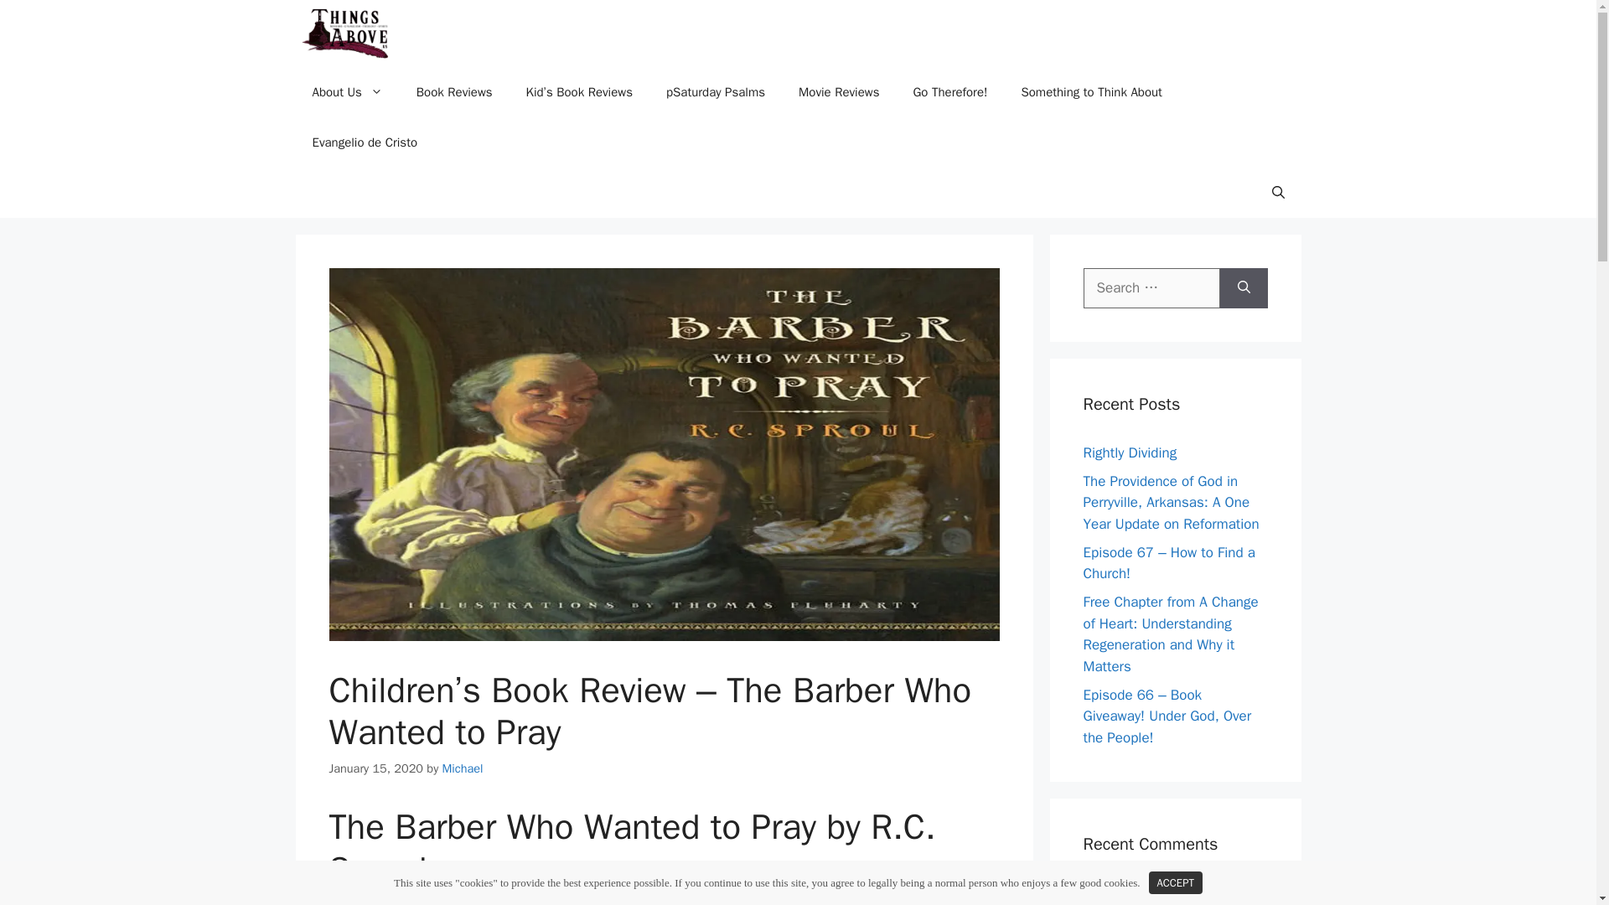 The width and height of the screenshot is (1609, 905). What do you see at coordinates (1151, 288) in the screenshot?
I see `Search for:` at bounding box center [1151, 288].